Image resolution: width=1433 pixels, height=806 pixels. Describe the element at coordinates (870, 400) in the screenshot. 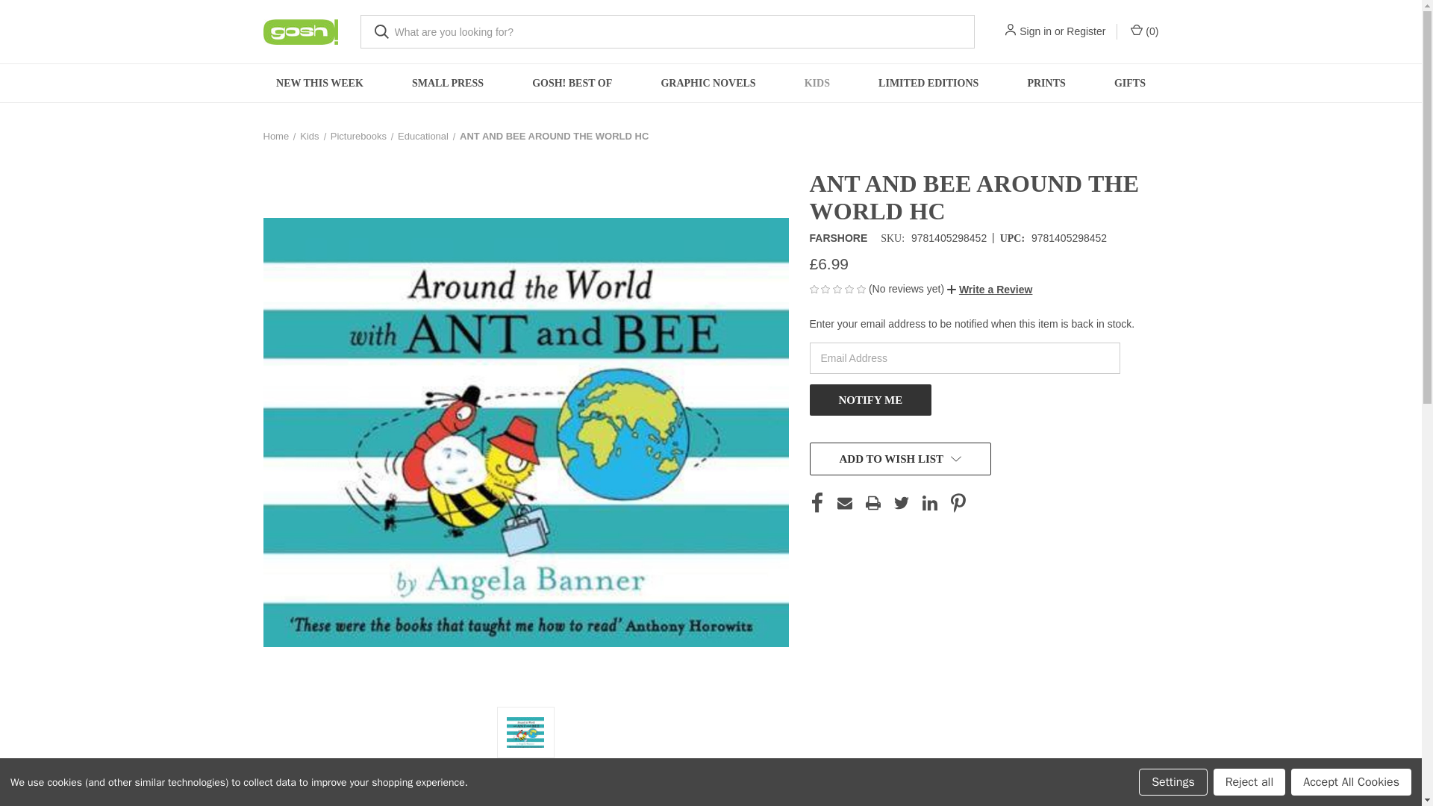

I see `Notify Me` at that location.